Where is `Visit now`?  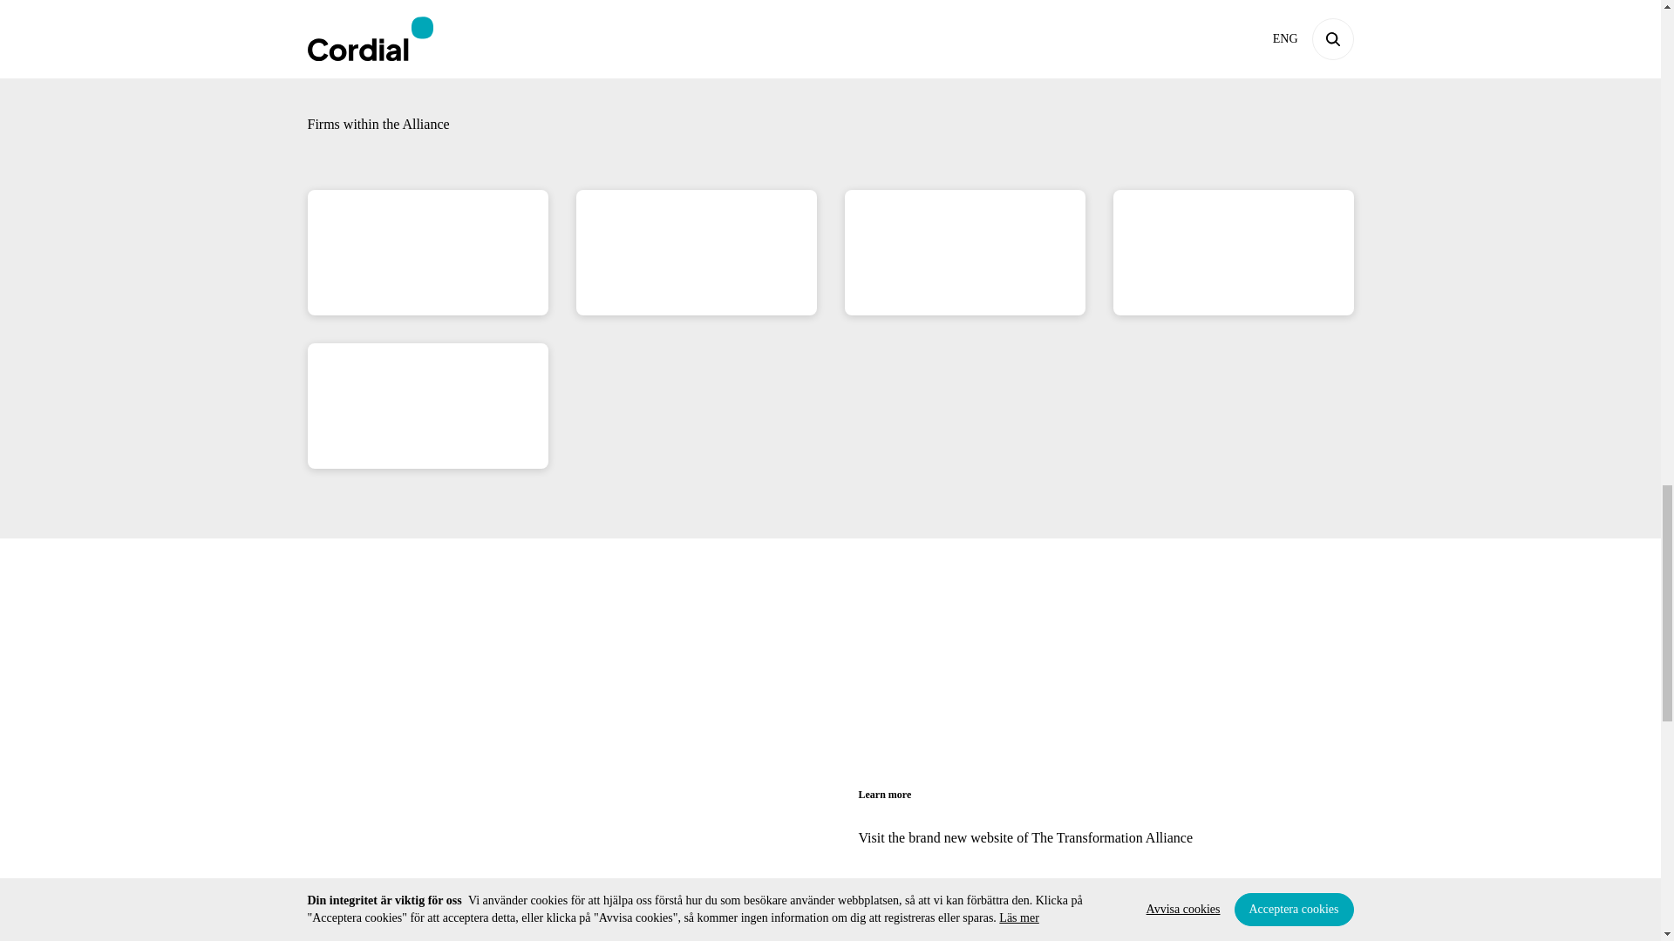 Visit now is located at coordinates (903, 902).